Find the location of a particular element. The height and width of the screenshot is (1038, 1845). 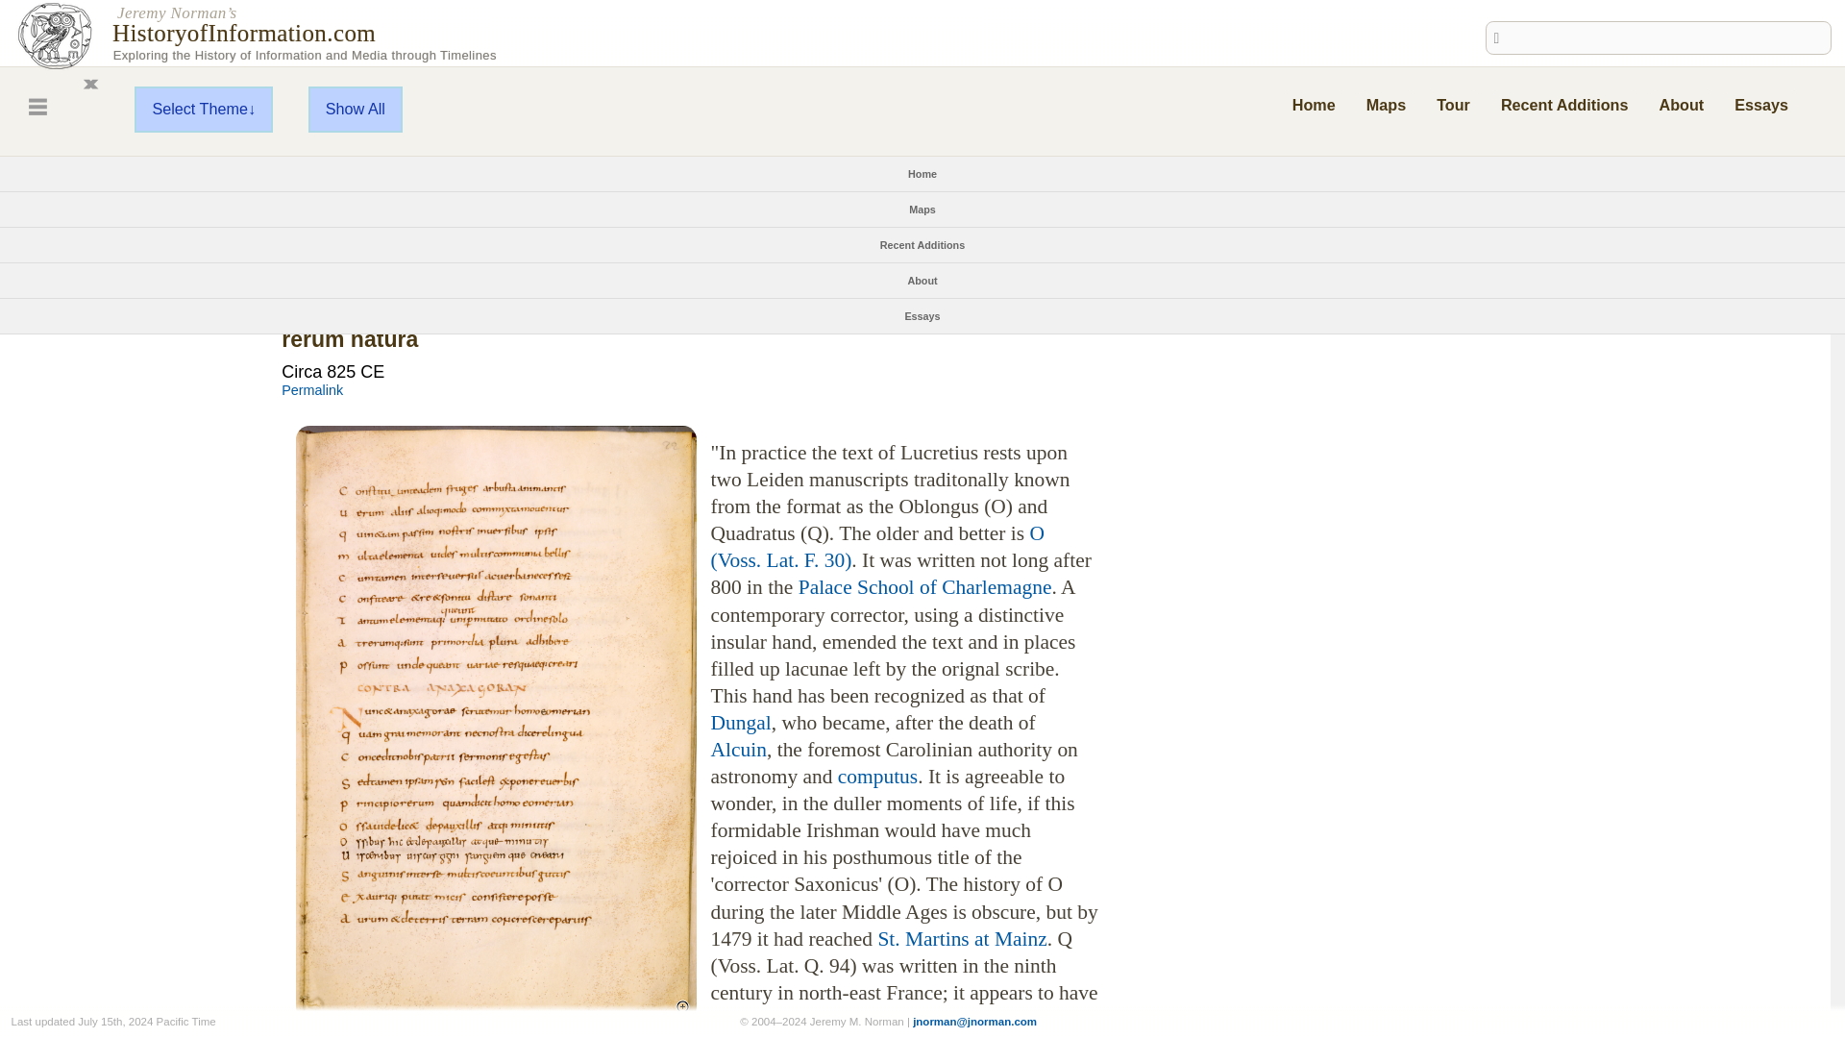

Alcuin is located at coordinates (738, 749).